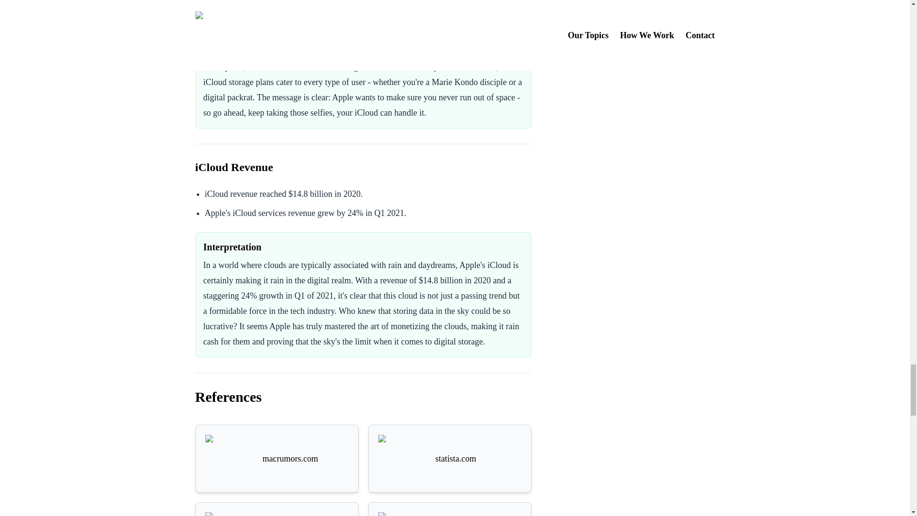  I want to click on businessofapps.com, so click(277, 514).